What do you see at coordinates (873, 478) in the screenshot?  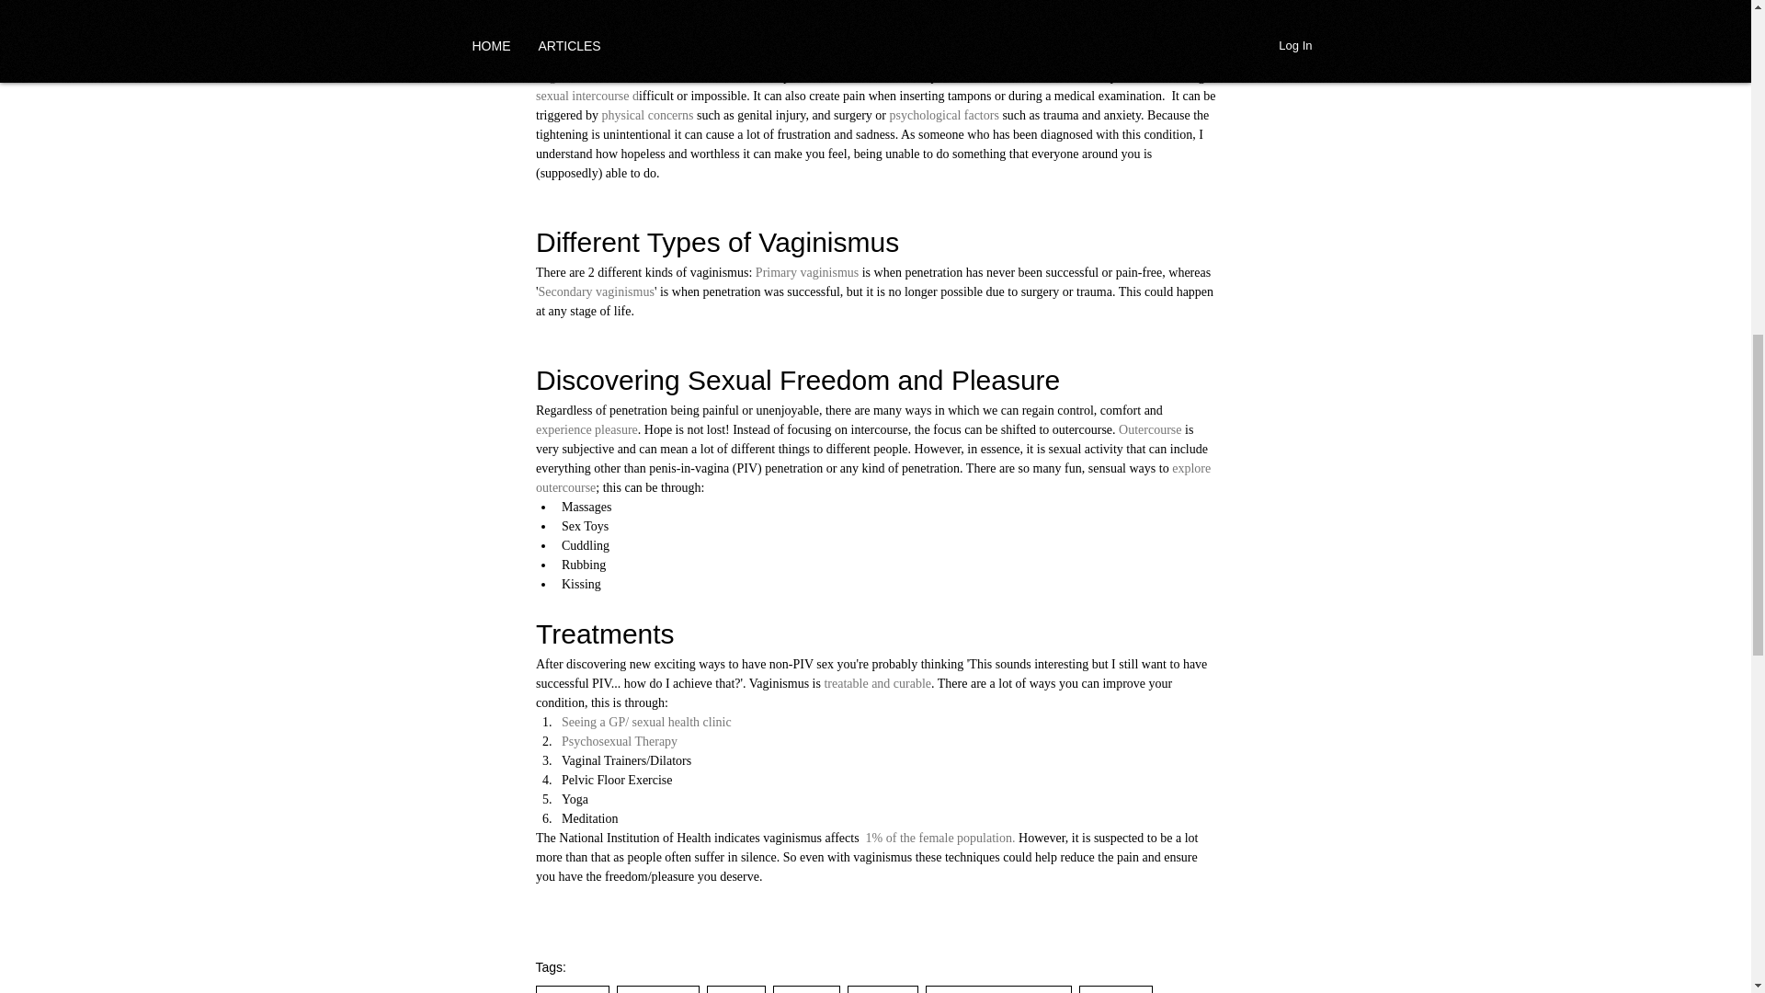 I see `xplore outercourse` at bounding box center [873, 478].